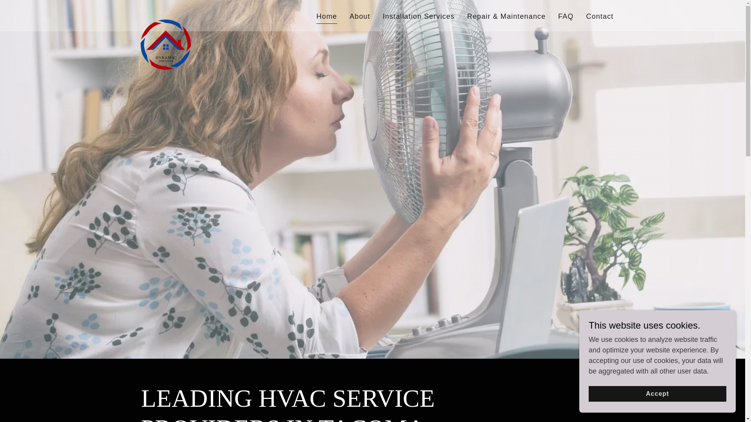 The image size is (751, 422). I want to click on Dynamic Services, so click(165, 14).